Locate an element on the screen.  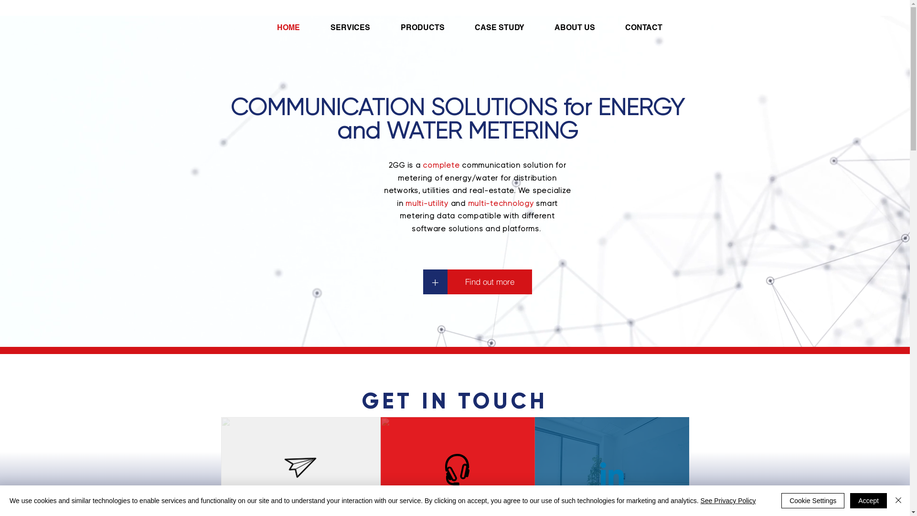
See Privacy Policy is located at coordinates (728, 501).